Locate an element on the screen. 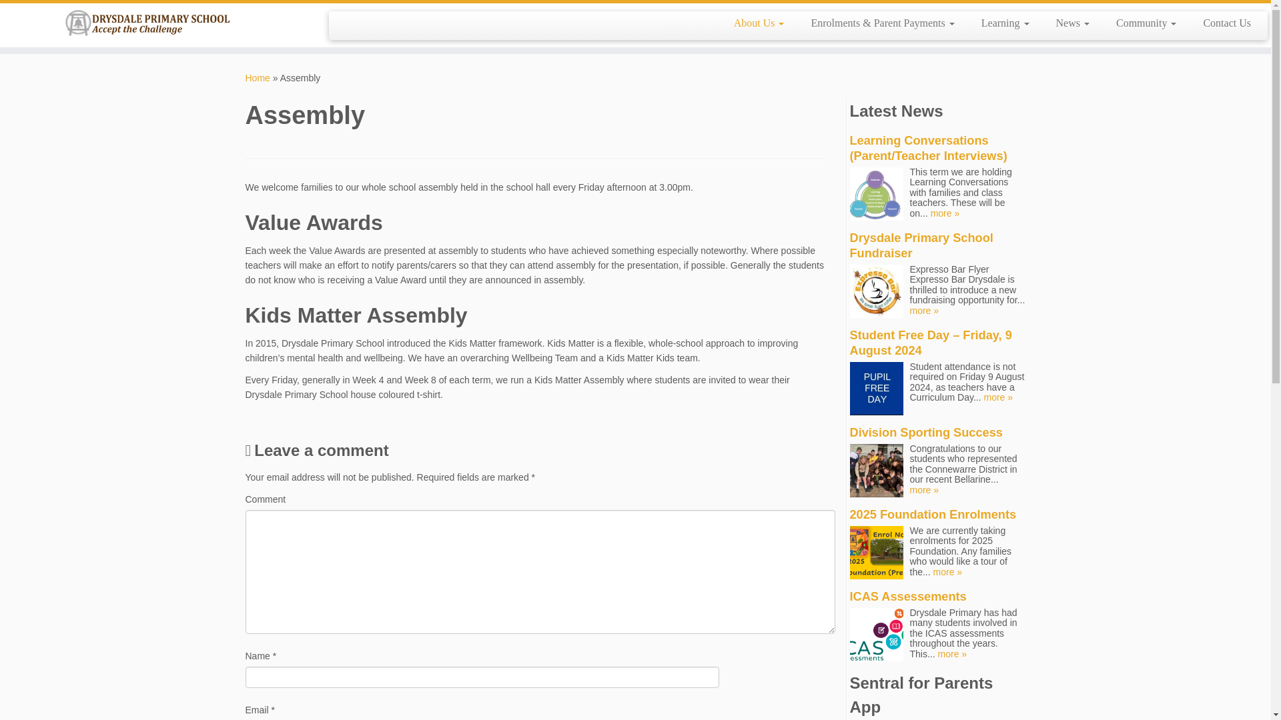  Learning is located at coordinates (1005, 23).